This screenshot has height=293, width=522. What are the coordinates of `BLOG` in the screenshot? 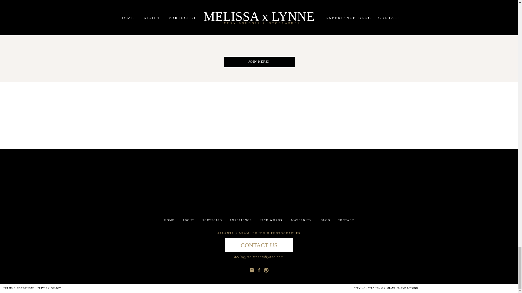 It's located at (325, 220).